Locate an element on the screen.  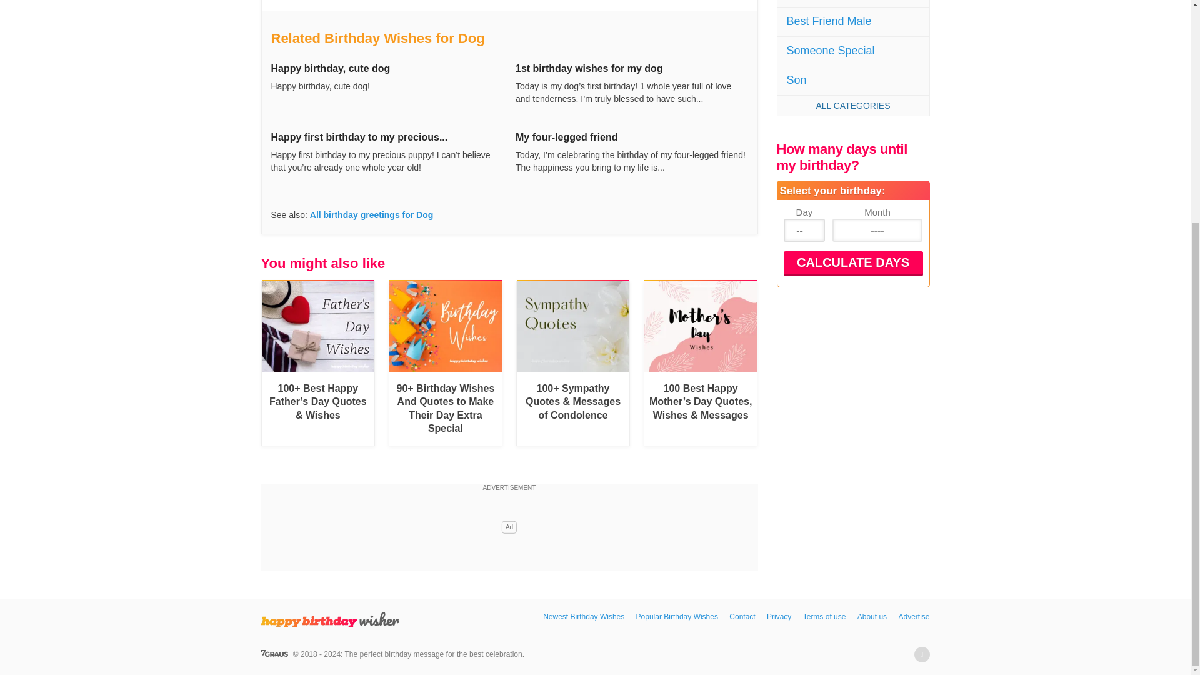
RSS do Happy Birthday Wisher is located at coordinates (921, 654).